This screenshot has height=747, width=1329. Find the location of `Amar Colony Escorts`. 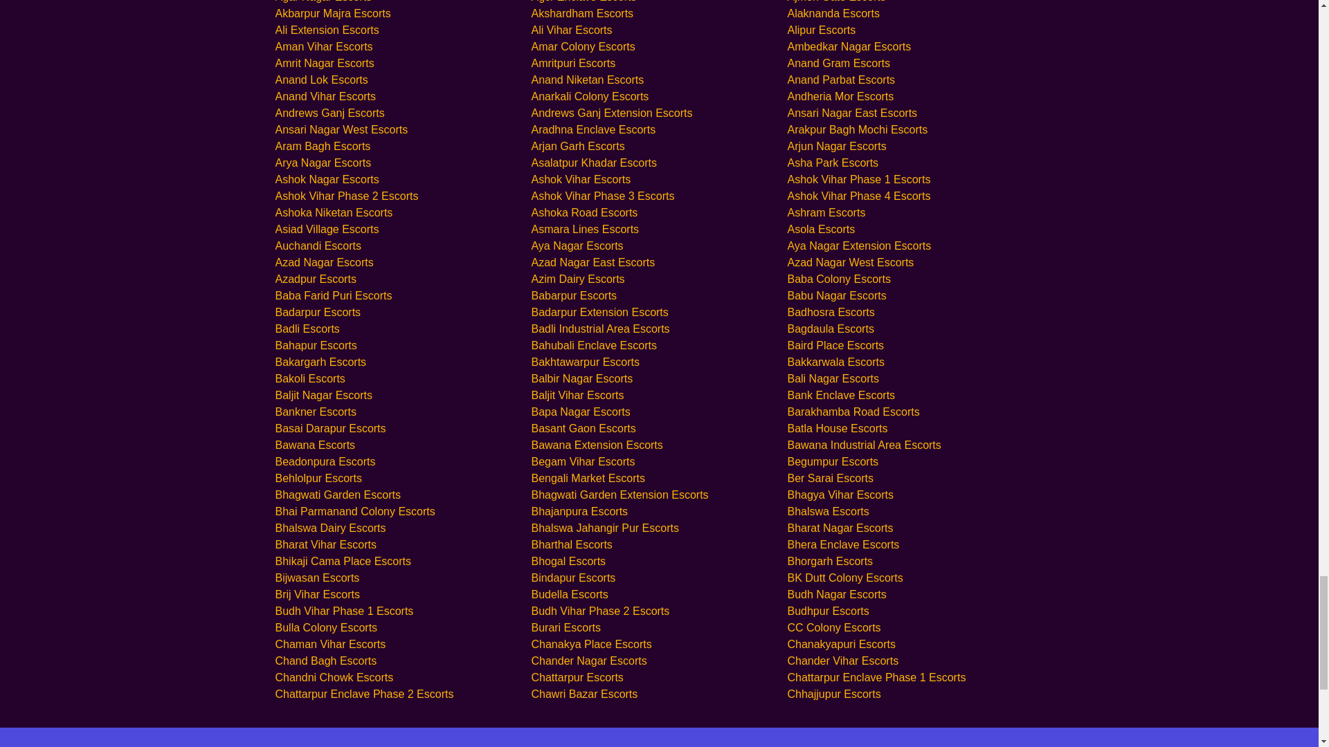

Amar Colony Escorts is located at coordinates (583, 46).